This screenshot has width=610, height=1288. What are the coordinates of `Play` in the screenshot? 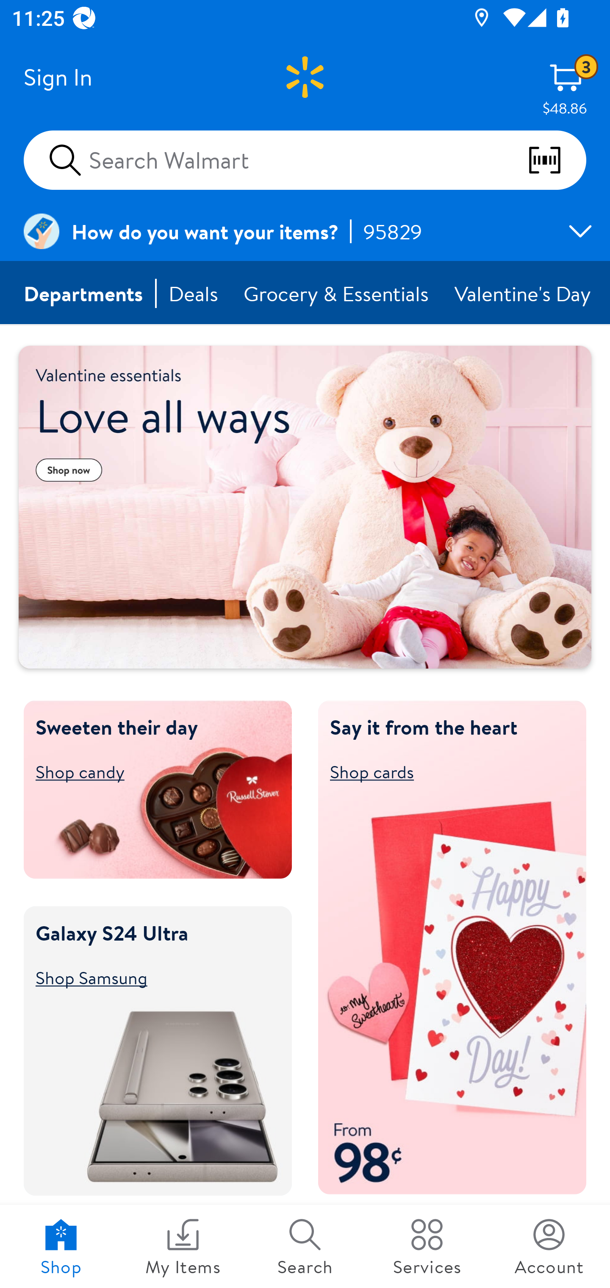 It's located at (59, 639).